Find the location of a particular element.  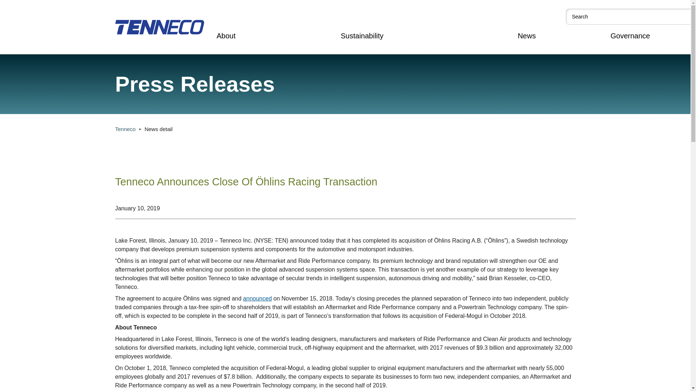

Sustainability is located at coordinates (362, 36).